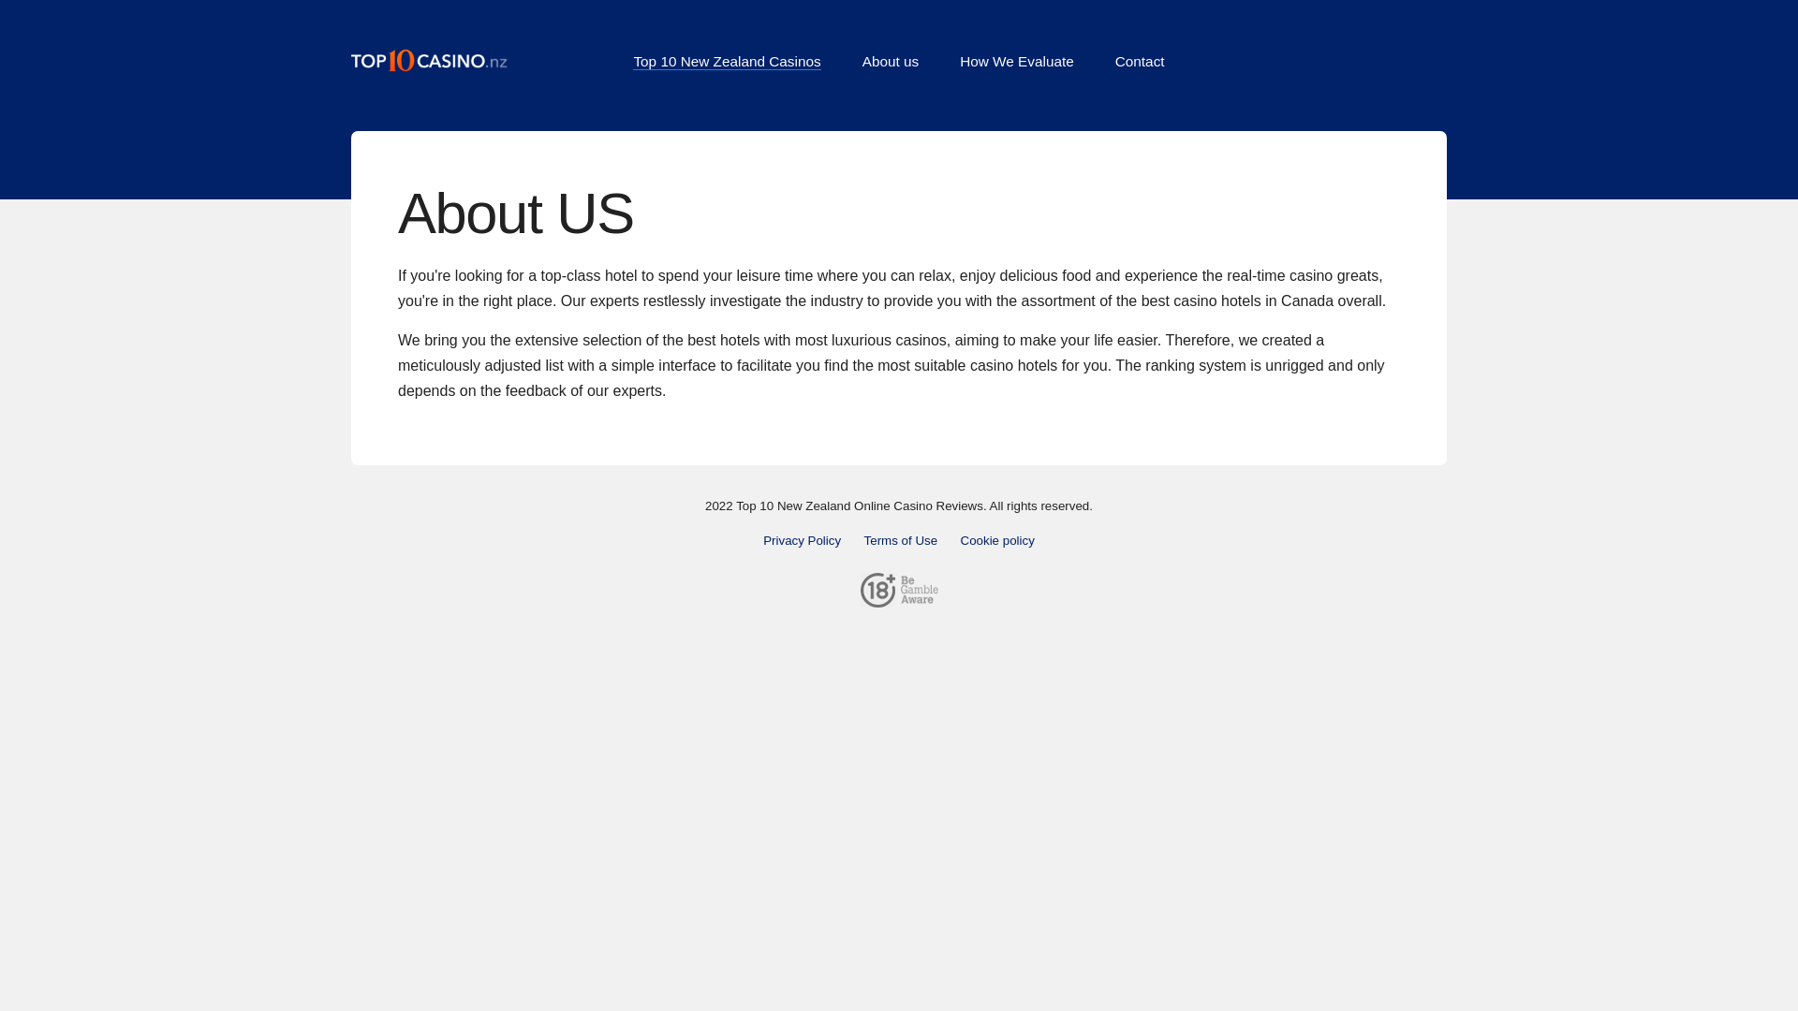 The width and height of the screenshot is (1798, 1011). Describe the element at coordinates (1017, 62) in the screenshot. I see `How We Evaluate` at that location.